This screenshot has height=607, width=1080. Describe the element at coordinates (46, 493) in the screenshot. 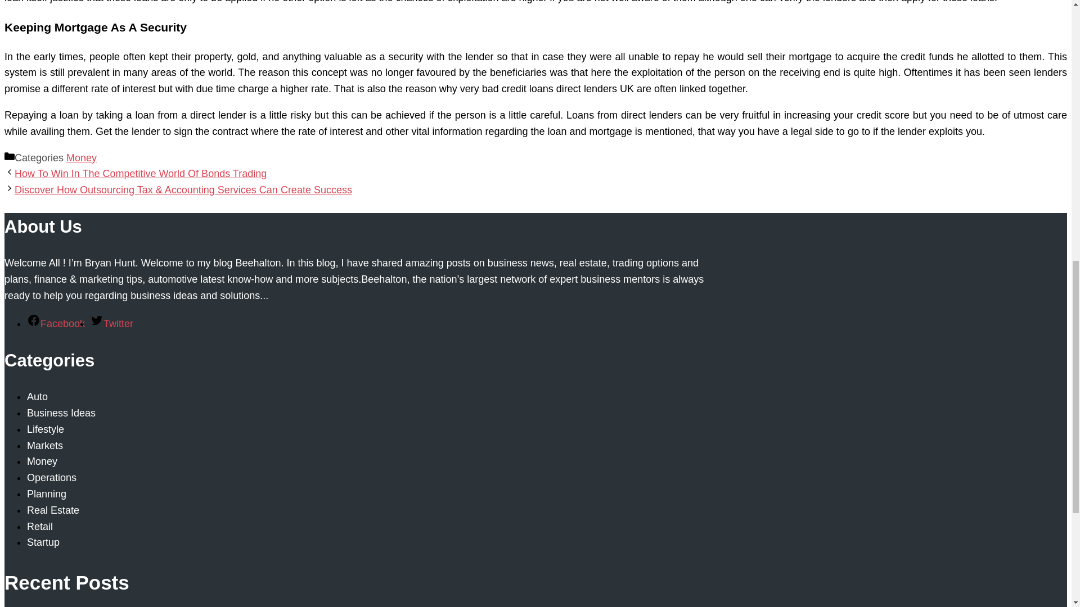

I see `Planning` at that location.